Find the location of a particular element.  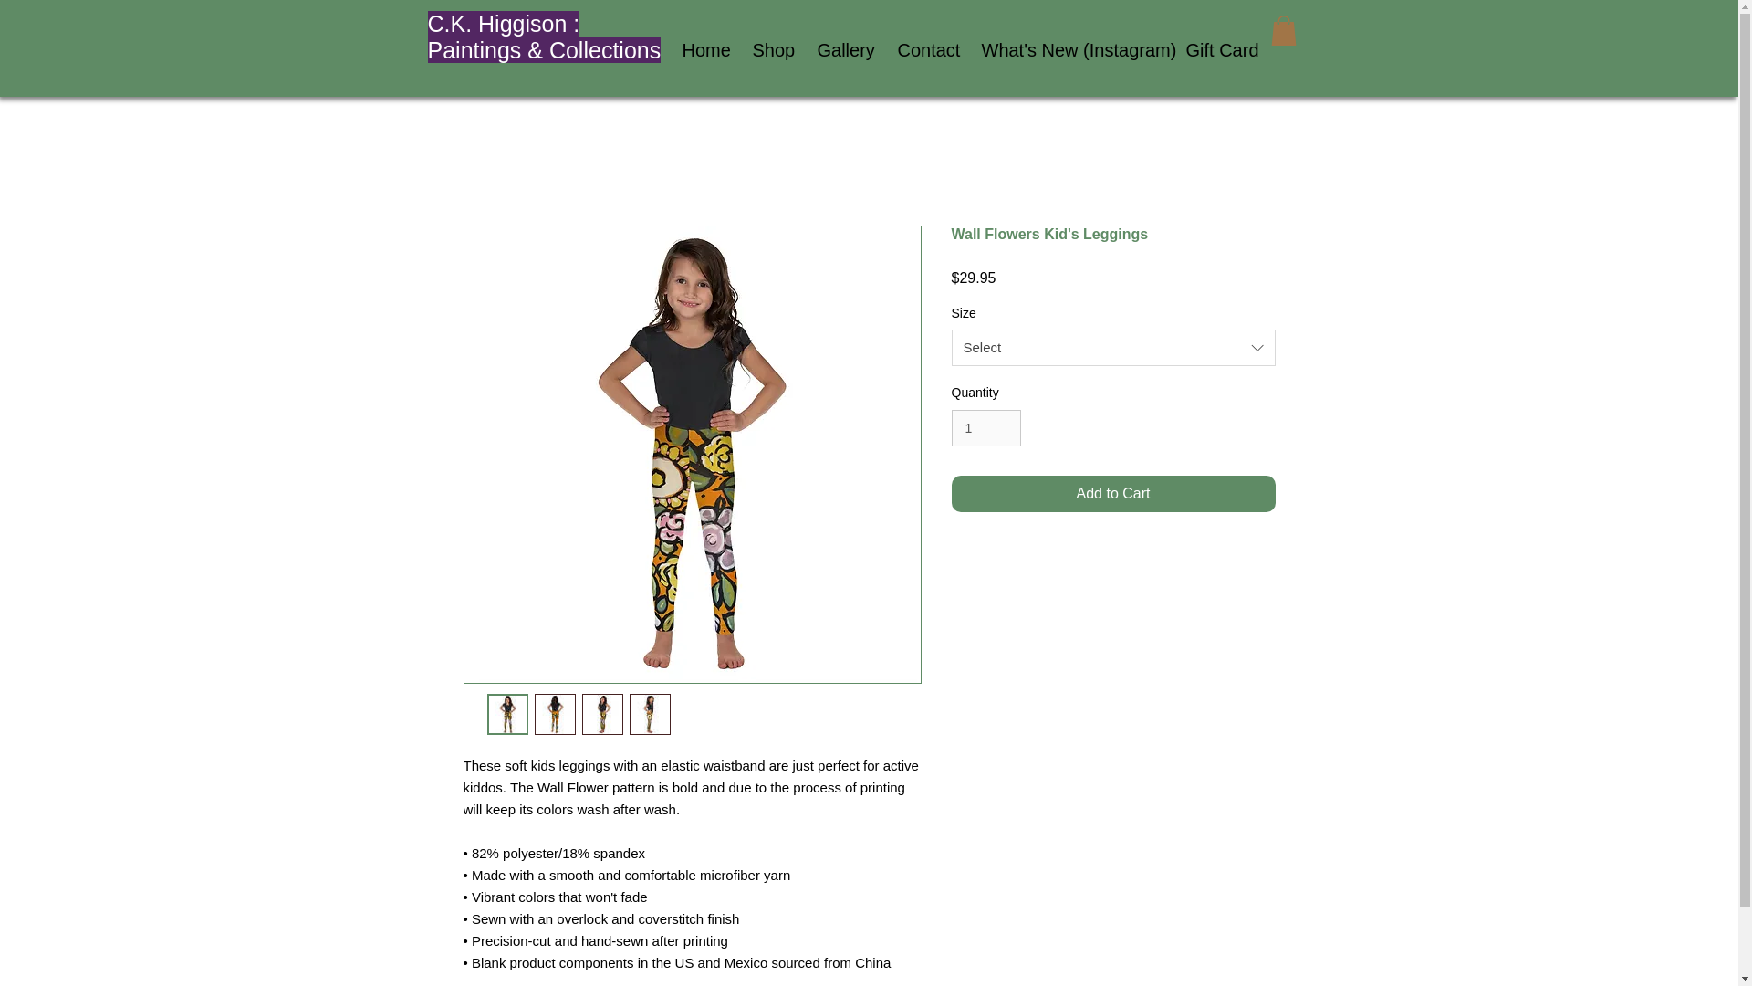

1 is located at coordinates (985, 429).